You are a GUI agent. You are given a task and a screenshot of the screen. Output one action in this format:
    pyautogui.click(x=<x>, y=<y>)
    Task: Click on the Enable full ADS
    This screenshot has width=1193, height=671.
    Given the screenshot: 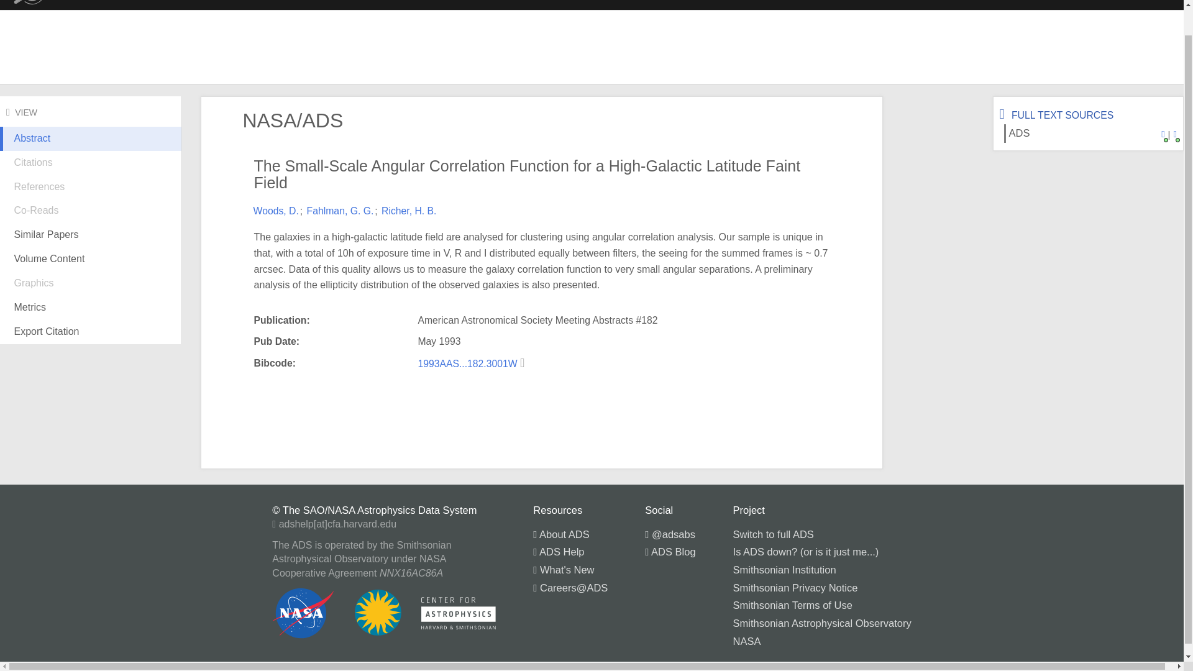 What is the action you would take?
    pyautogui.click(x=1138, y=2)
    